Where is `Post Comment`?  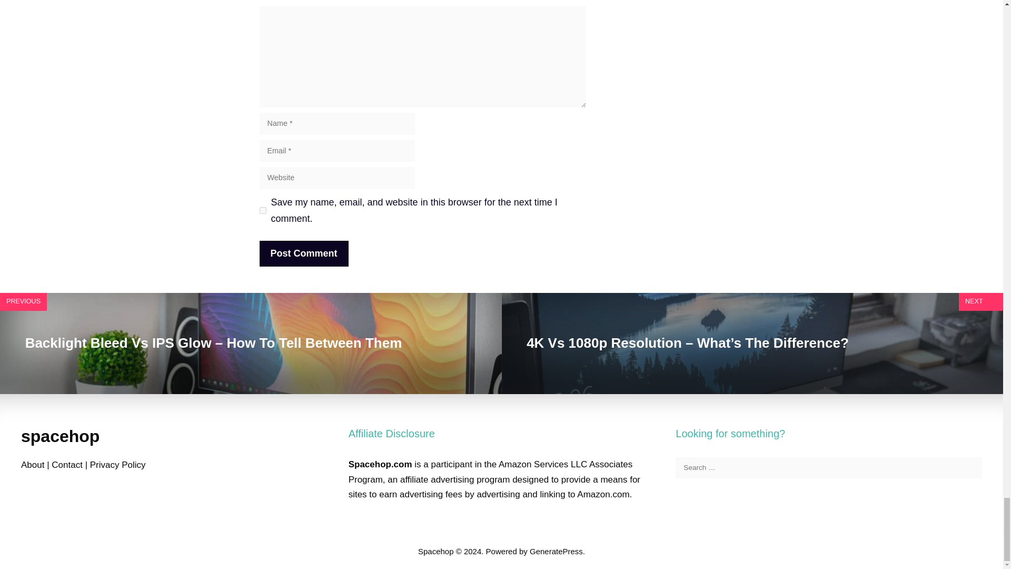 Post Comment is located at coordinates (303, 253).